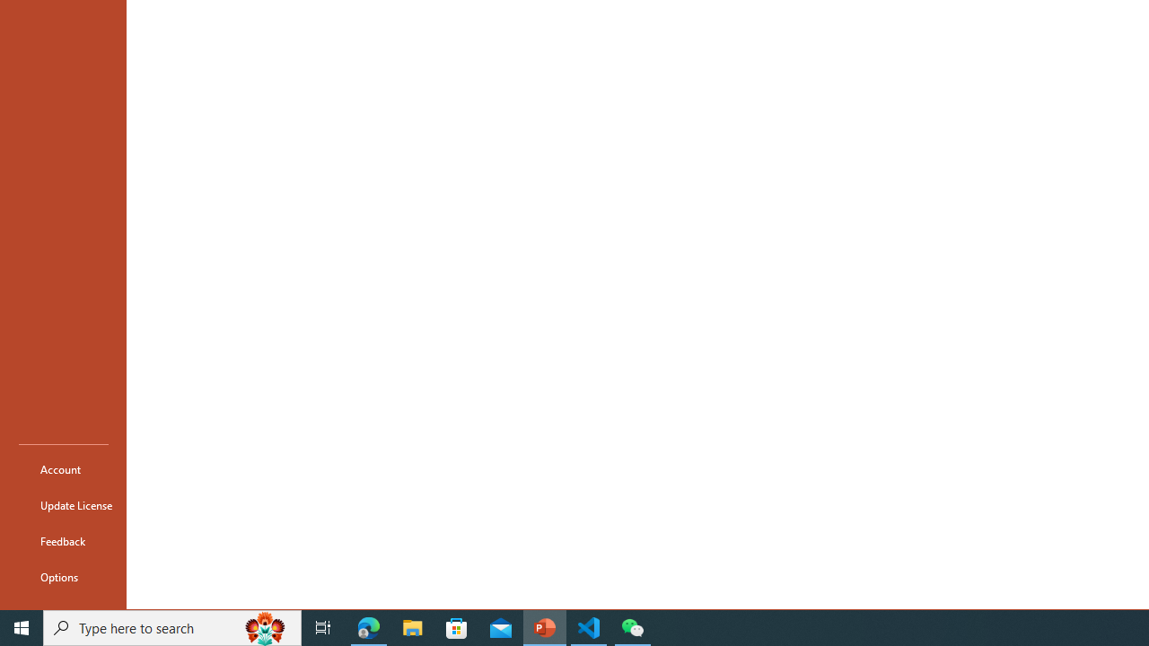 The width and height of the screenshot is (1149, 646). What do you see at coordinates (63, 540) in the screenshot?
I see `Feedback` at bounding box center [63, 540].